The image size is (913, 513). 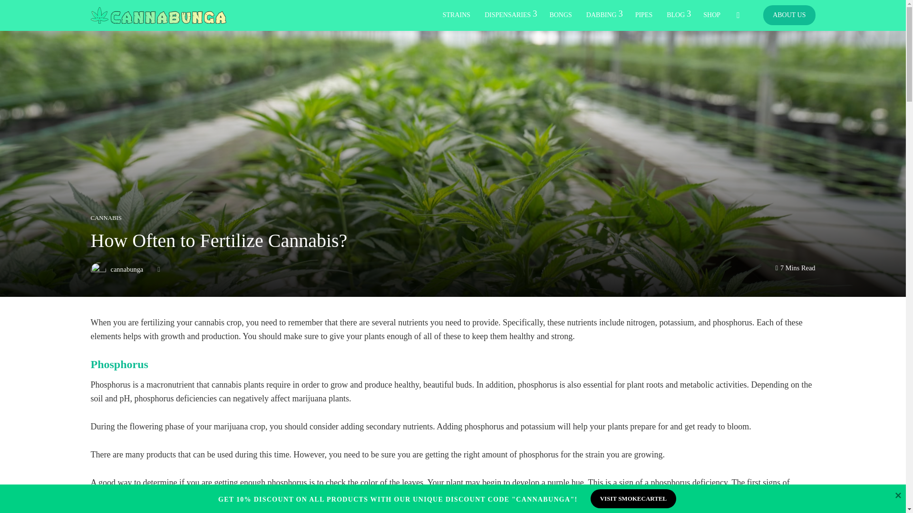 What do you see at coordinates (456, 15) in the screenshot?
I see `STRAINS` at bounding box center [456, 15].